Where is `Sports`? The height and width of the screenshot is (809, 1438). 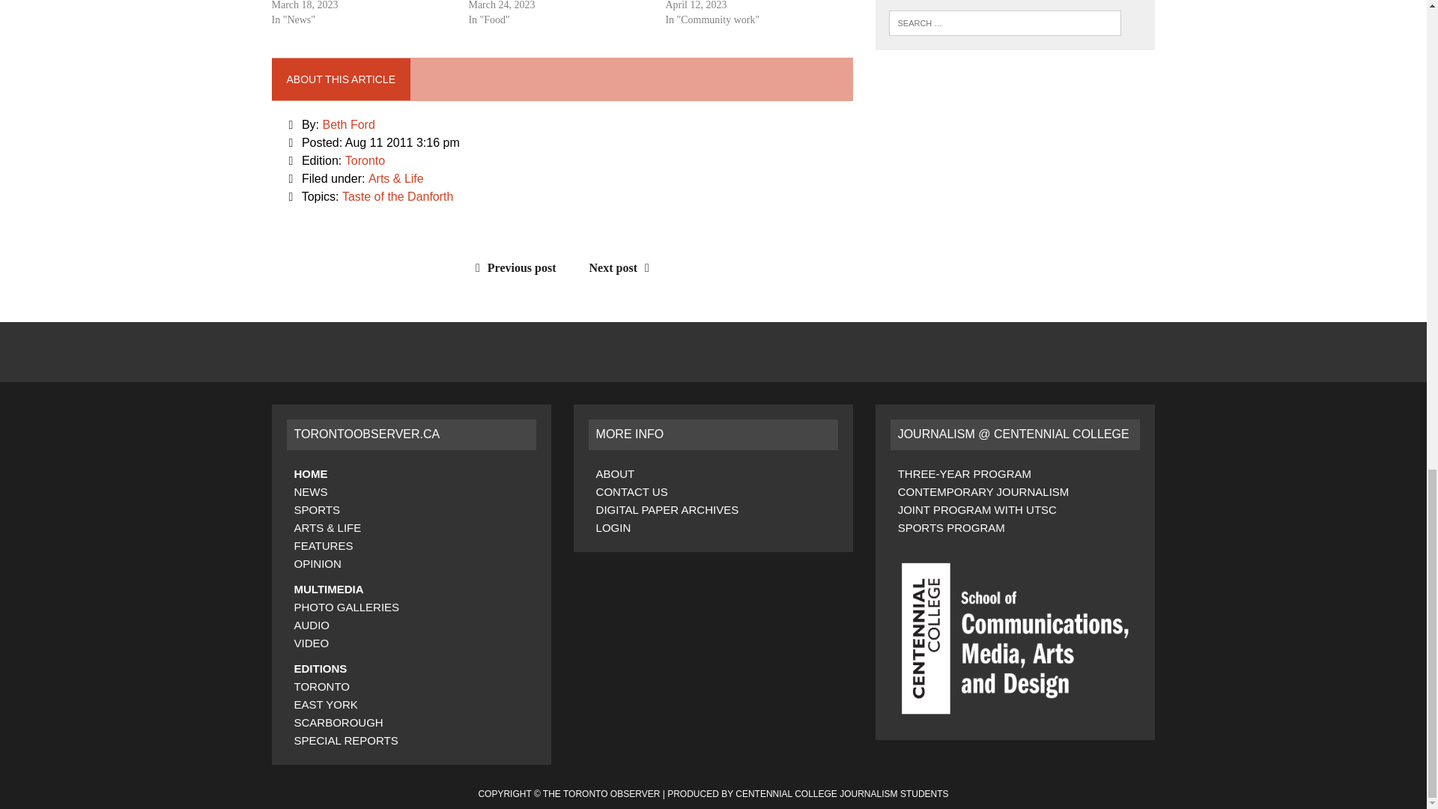 Sports is located at coordinates (316, 509).